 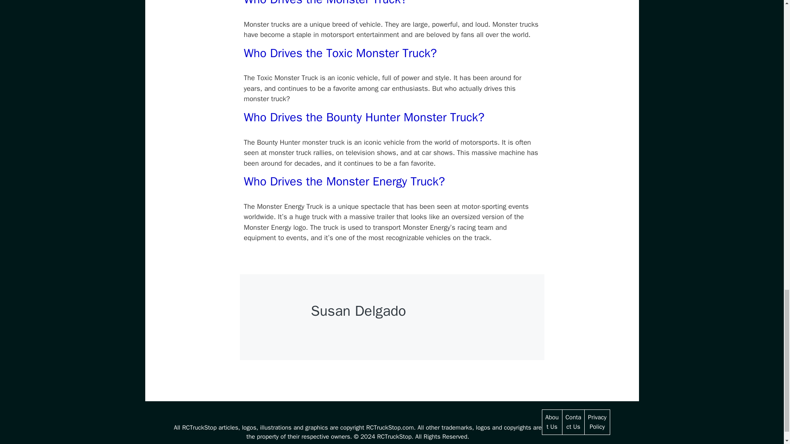 What do you see at coordinates (597, 422) in the screenshot?
I see `Privacy Policy` at bounding box center [597, 422].